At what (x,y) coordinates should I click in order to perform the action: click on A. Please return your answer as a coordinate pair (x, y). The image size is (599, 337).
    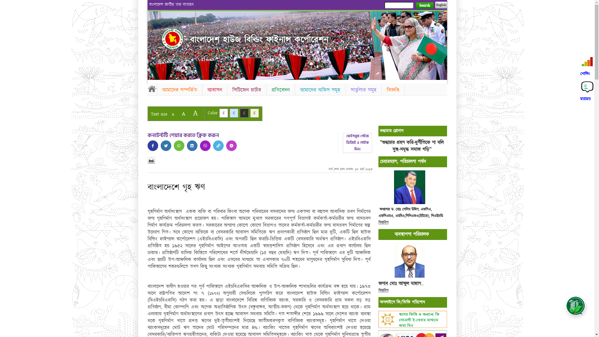
    Looking at the image, I should click on (173, 114).